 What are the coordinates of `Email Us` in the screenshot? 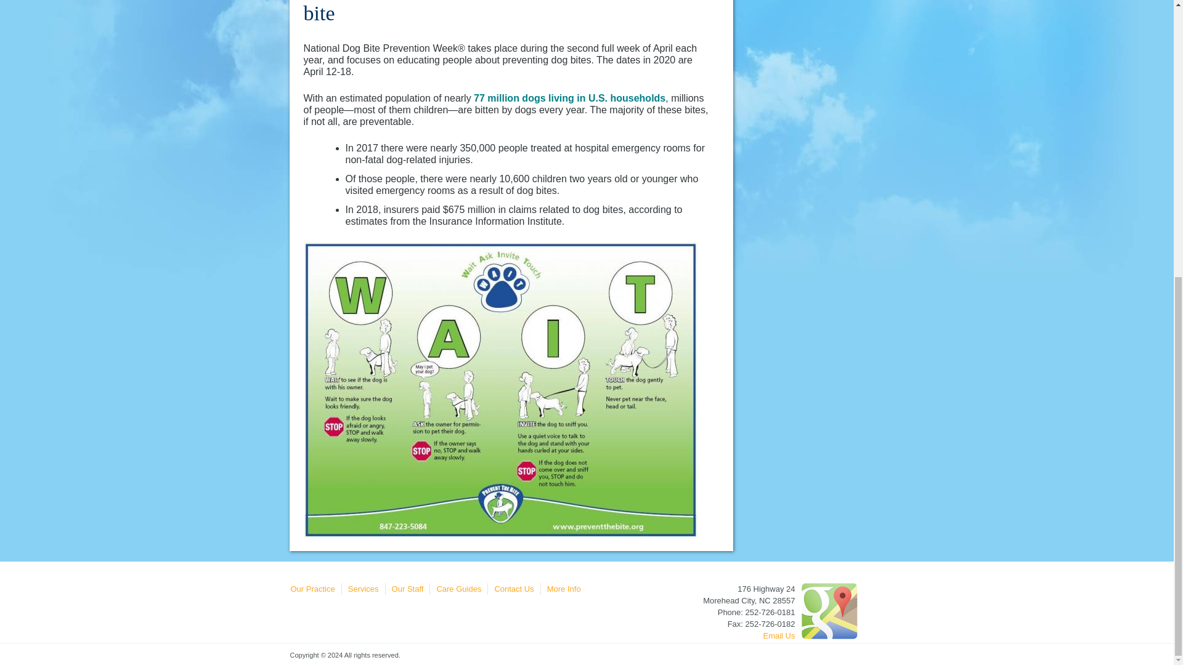 It's located at (779, 635).